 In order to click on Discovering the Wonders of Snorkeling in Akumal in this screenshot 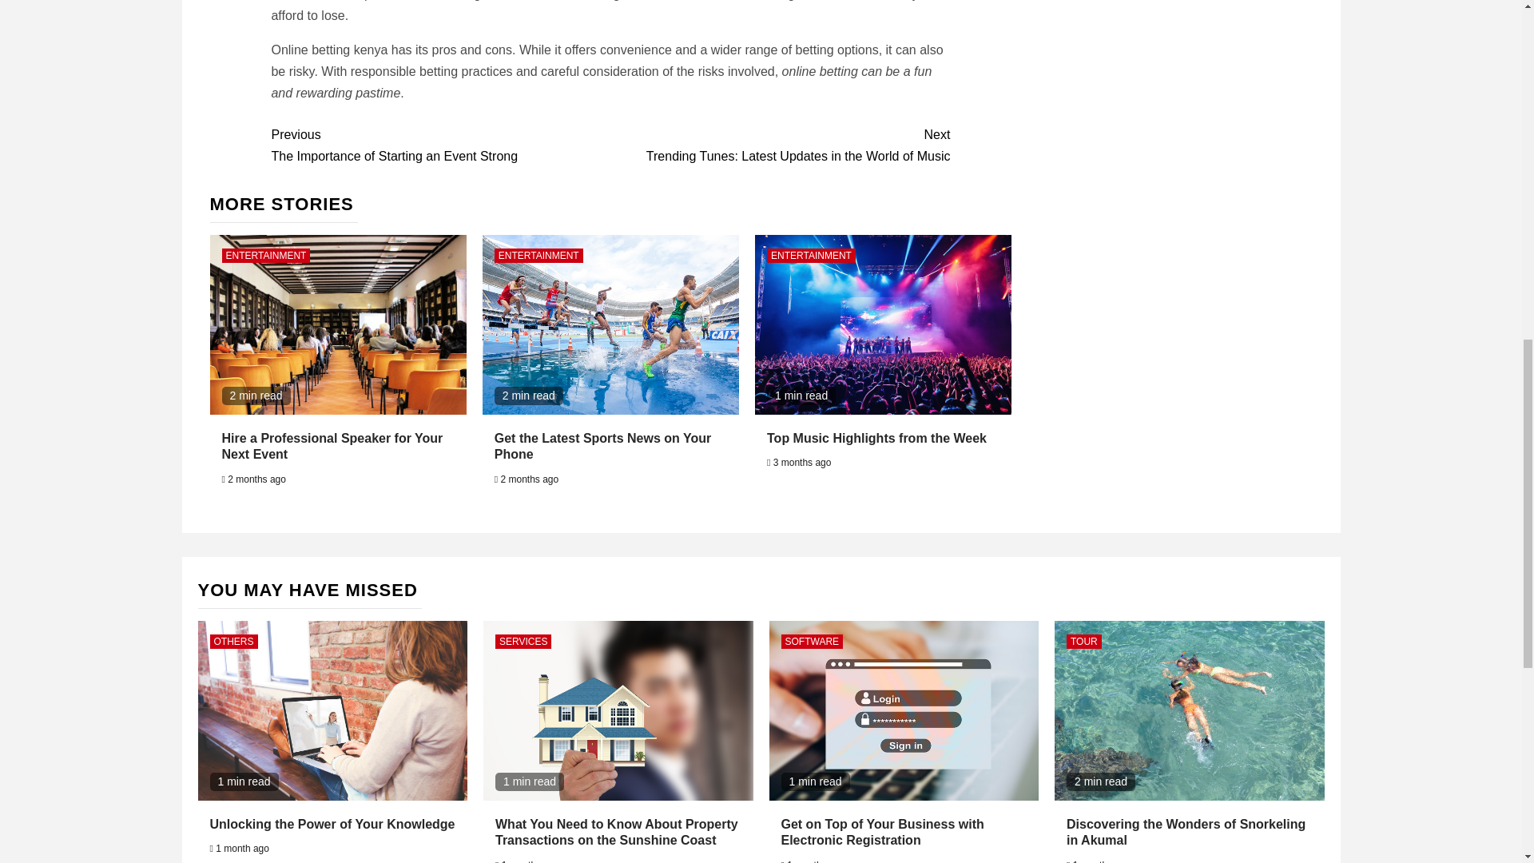, I will do `click(1186, 832)`.